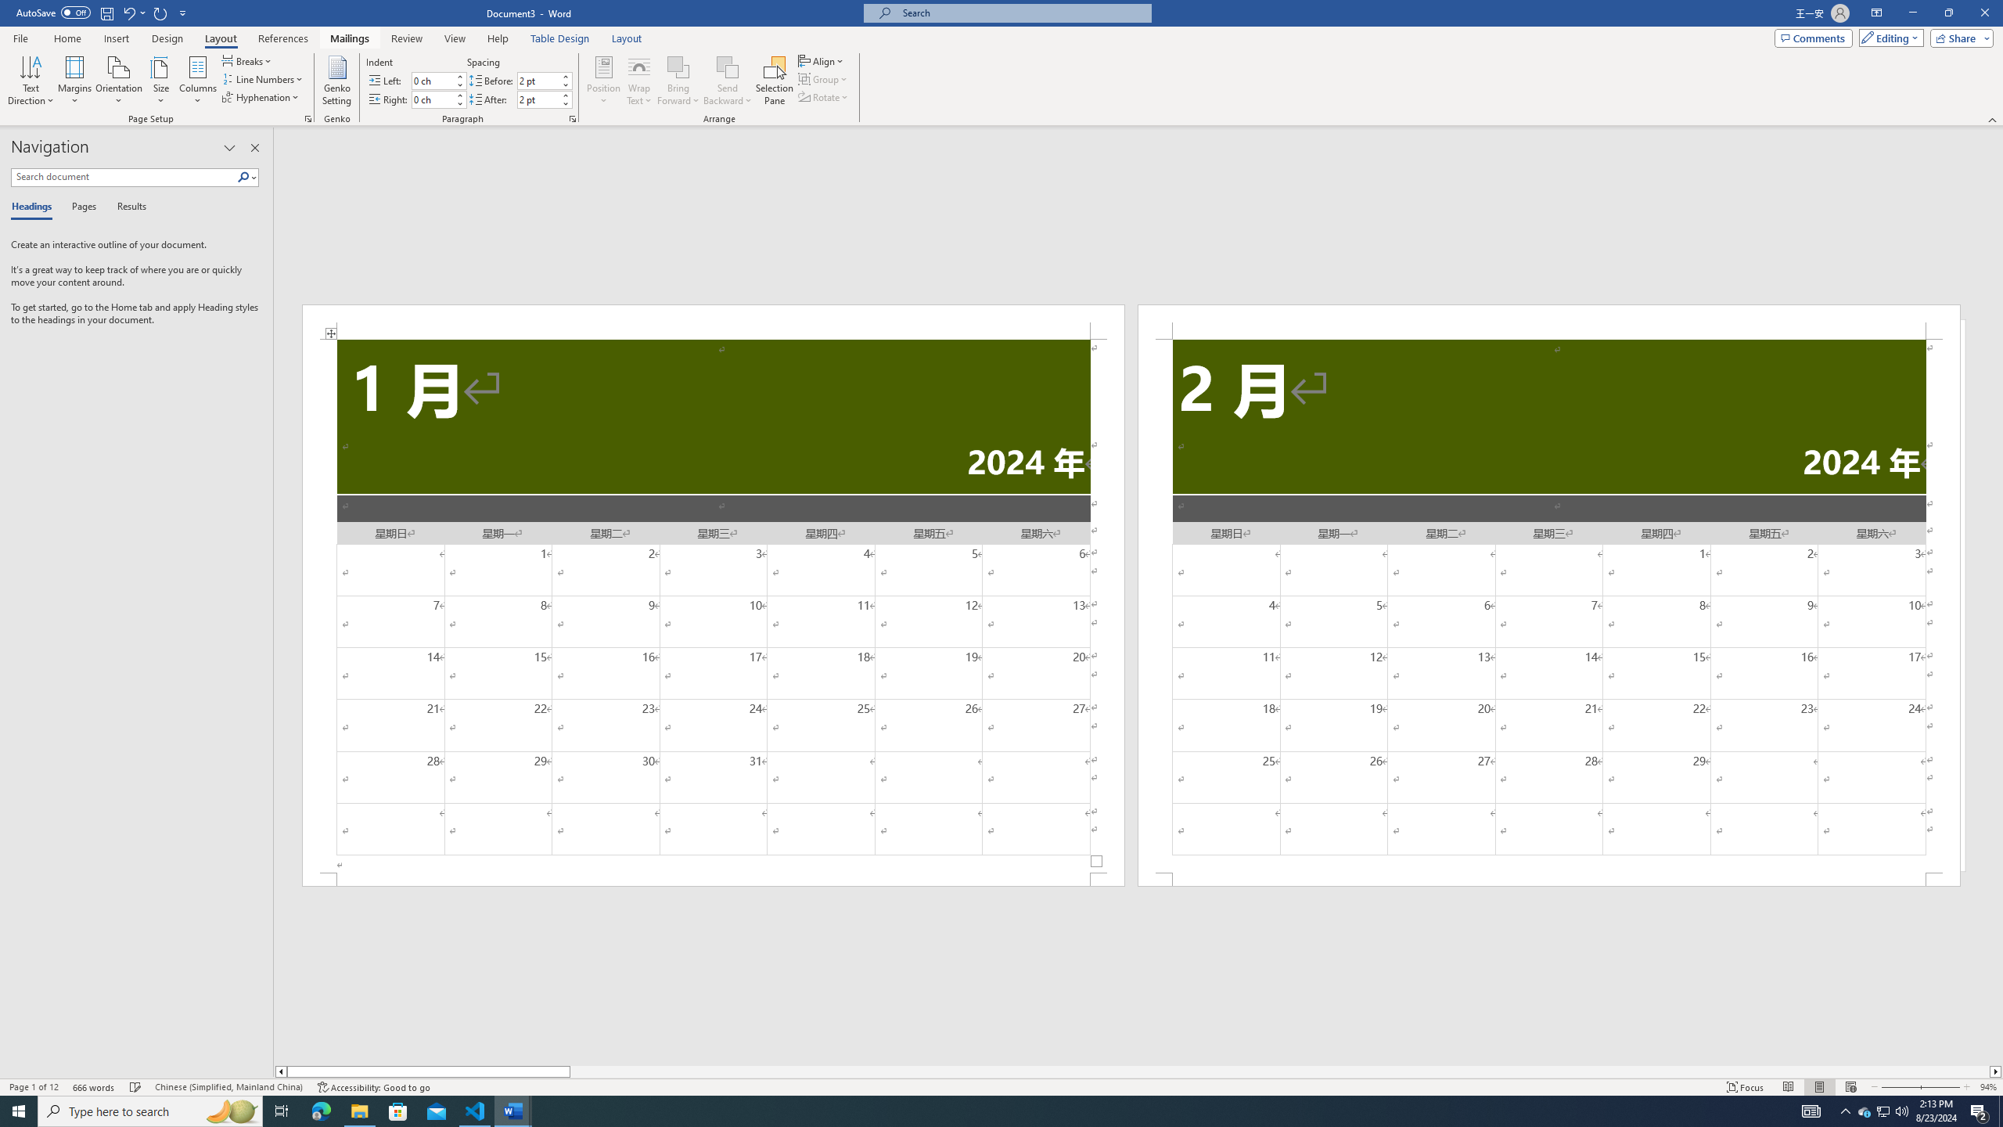  Describe the element at coordinates (560, 38) in the screenshot. I see `Table Design` at that location.